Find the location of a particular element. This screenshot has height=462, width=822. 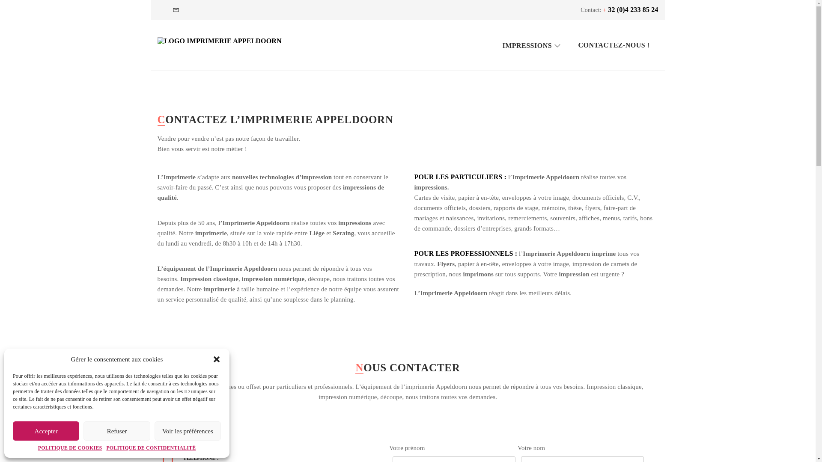

POLITIQUE DE COOKIES is located at coordinates (70, 448).